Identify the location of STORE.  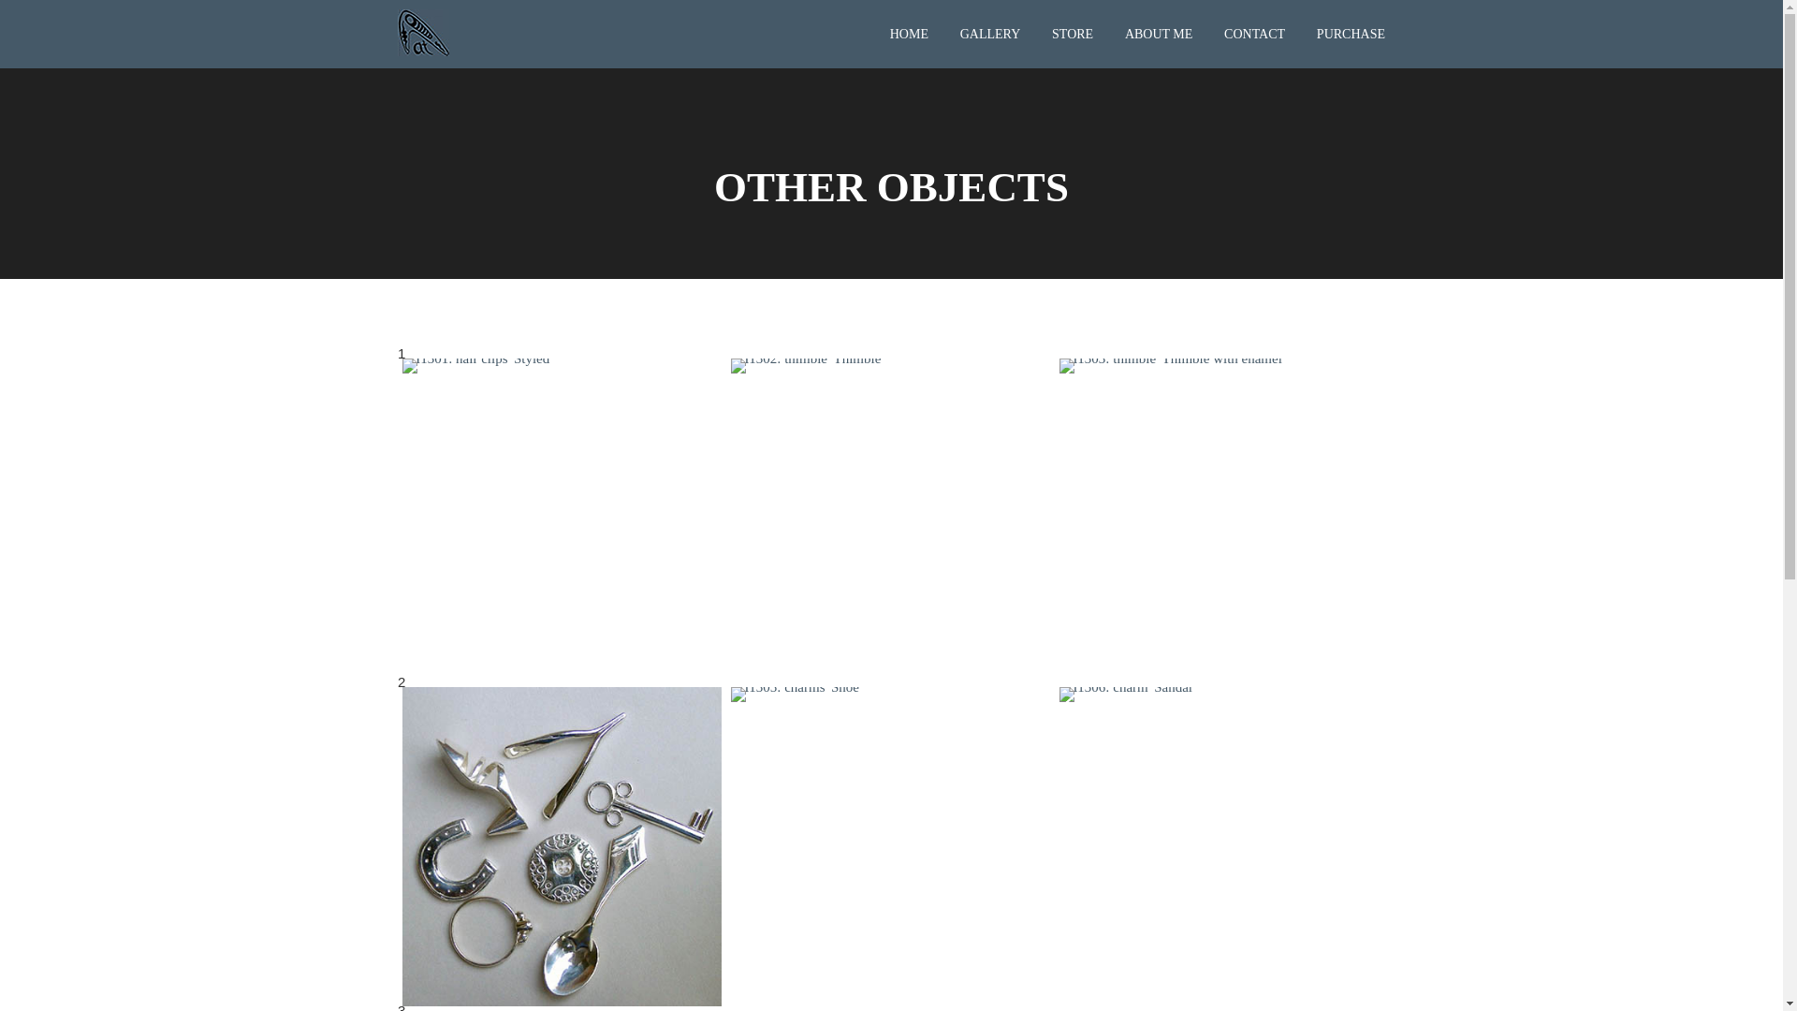
(1073, 34).